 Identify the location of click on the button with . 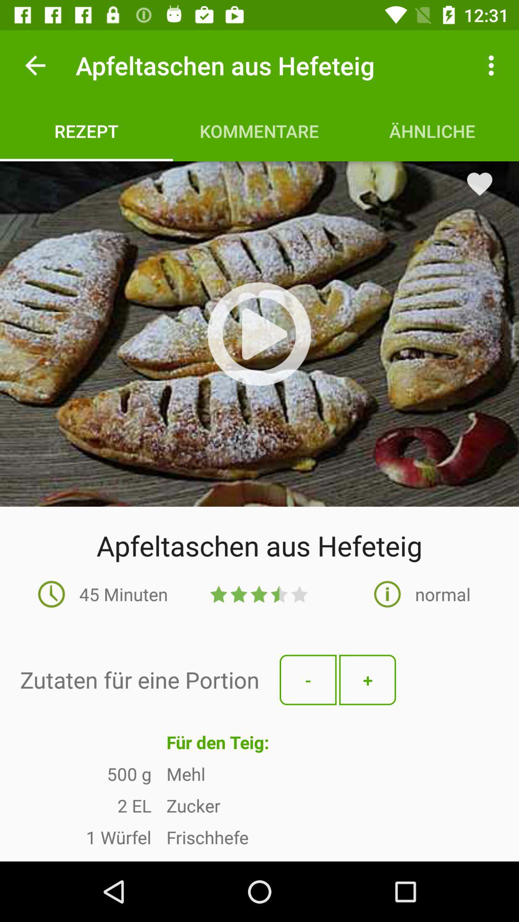
(368, 680).